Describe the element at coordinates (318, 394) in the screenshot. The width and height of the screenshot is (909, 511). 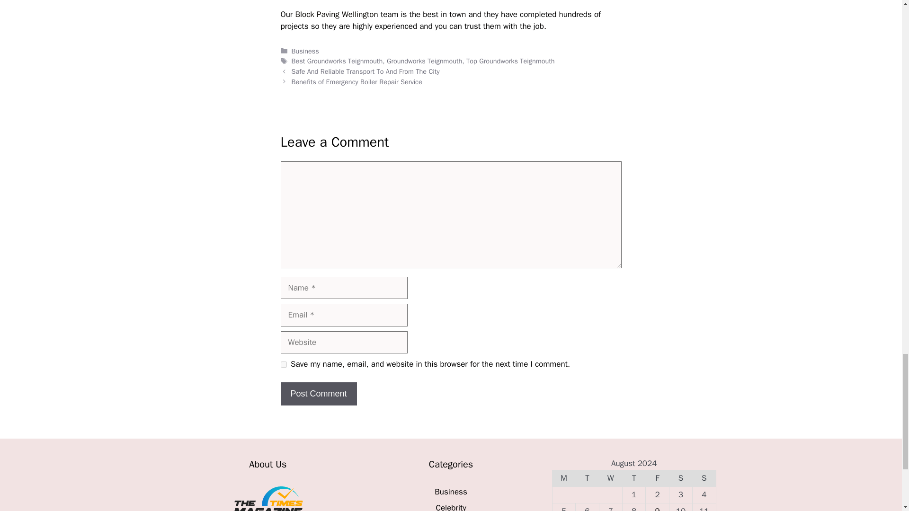
I see `Post Comment` at that location.